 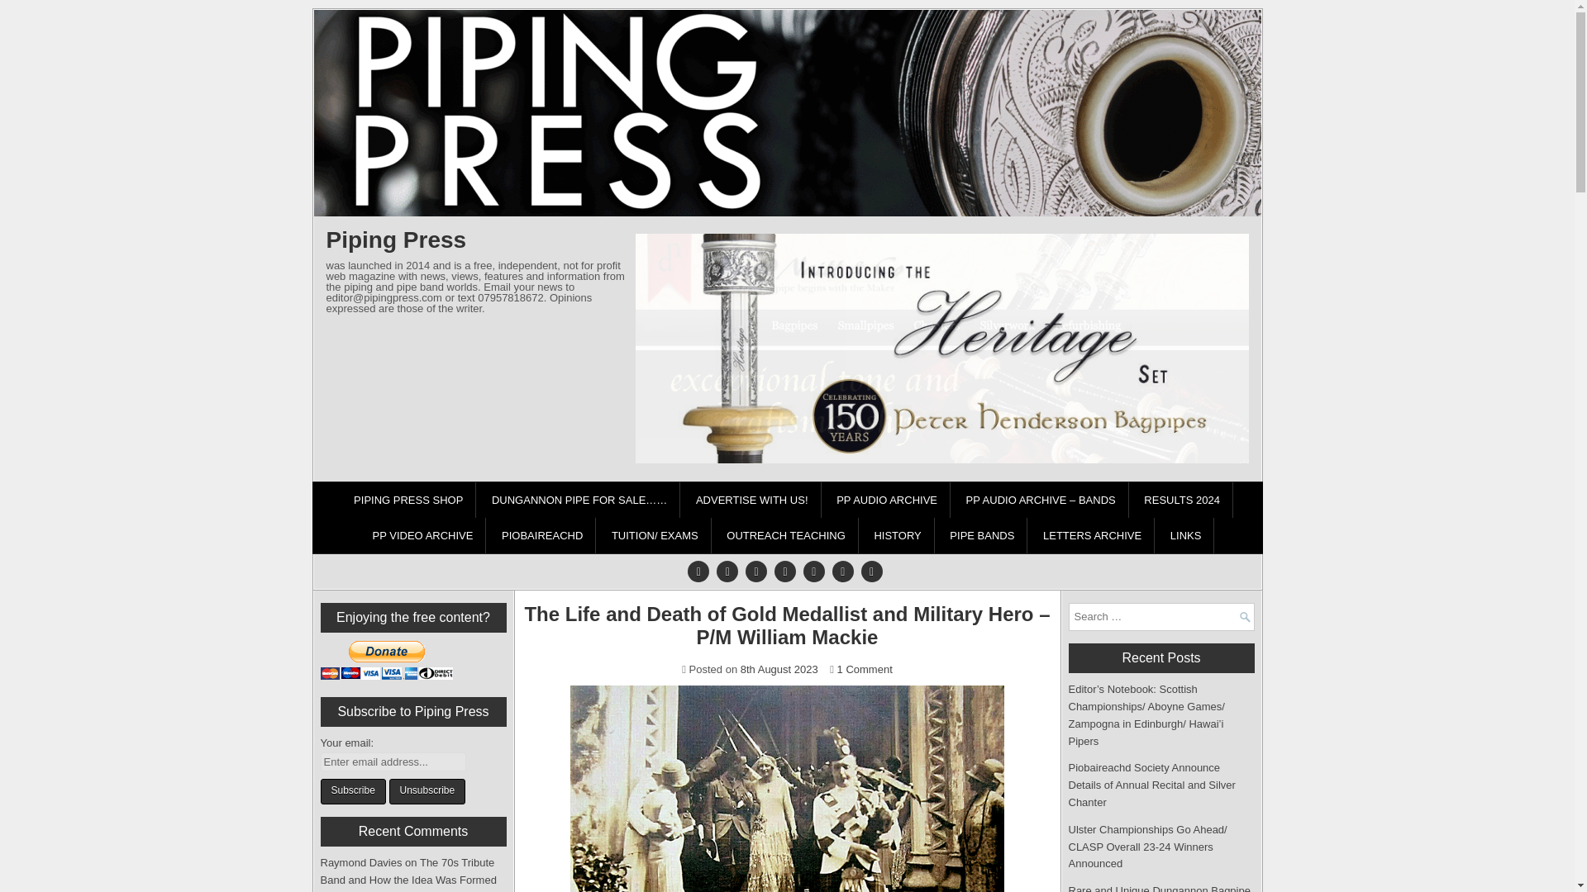 What do you see at coordinates (727, 571) in the screenshot?
I see `Facebook` at bounding box center [727, 571].